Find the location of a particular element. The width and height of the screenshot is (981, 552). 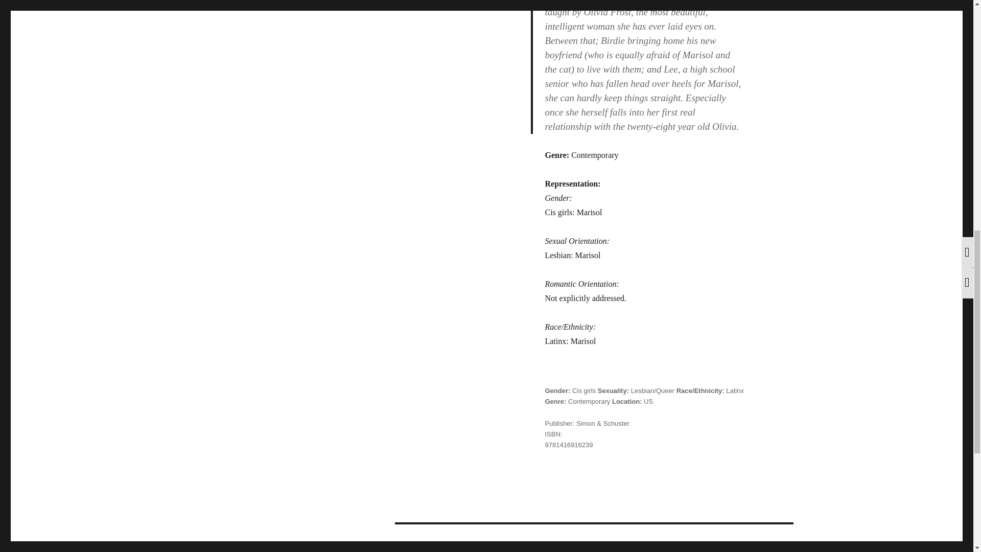

US is located at coordinates (648, 401).